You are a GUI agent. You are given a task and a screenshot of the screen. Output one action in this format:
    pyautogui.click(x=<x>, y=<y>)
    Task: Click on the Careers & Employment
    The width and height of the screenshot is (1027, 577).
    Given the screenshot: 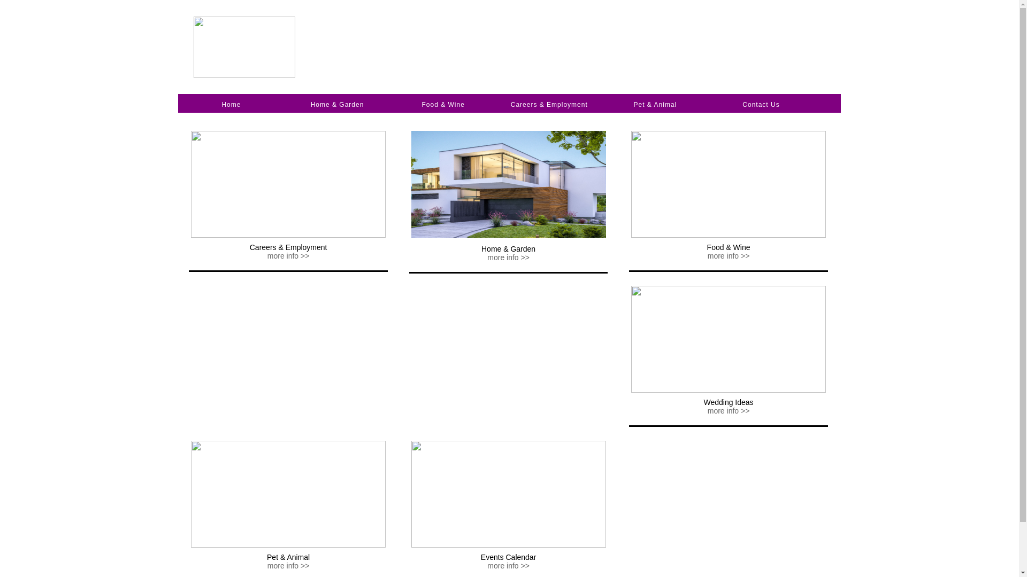 What is the action you would take?
    pyautogui.click(x=549, y=105)
    